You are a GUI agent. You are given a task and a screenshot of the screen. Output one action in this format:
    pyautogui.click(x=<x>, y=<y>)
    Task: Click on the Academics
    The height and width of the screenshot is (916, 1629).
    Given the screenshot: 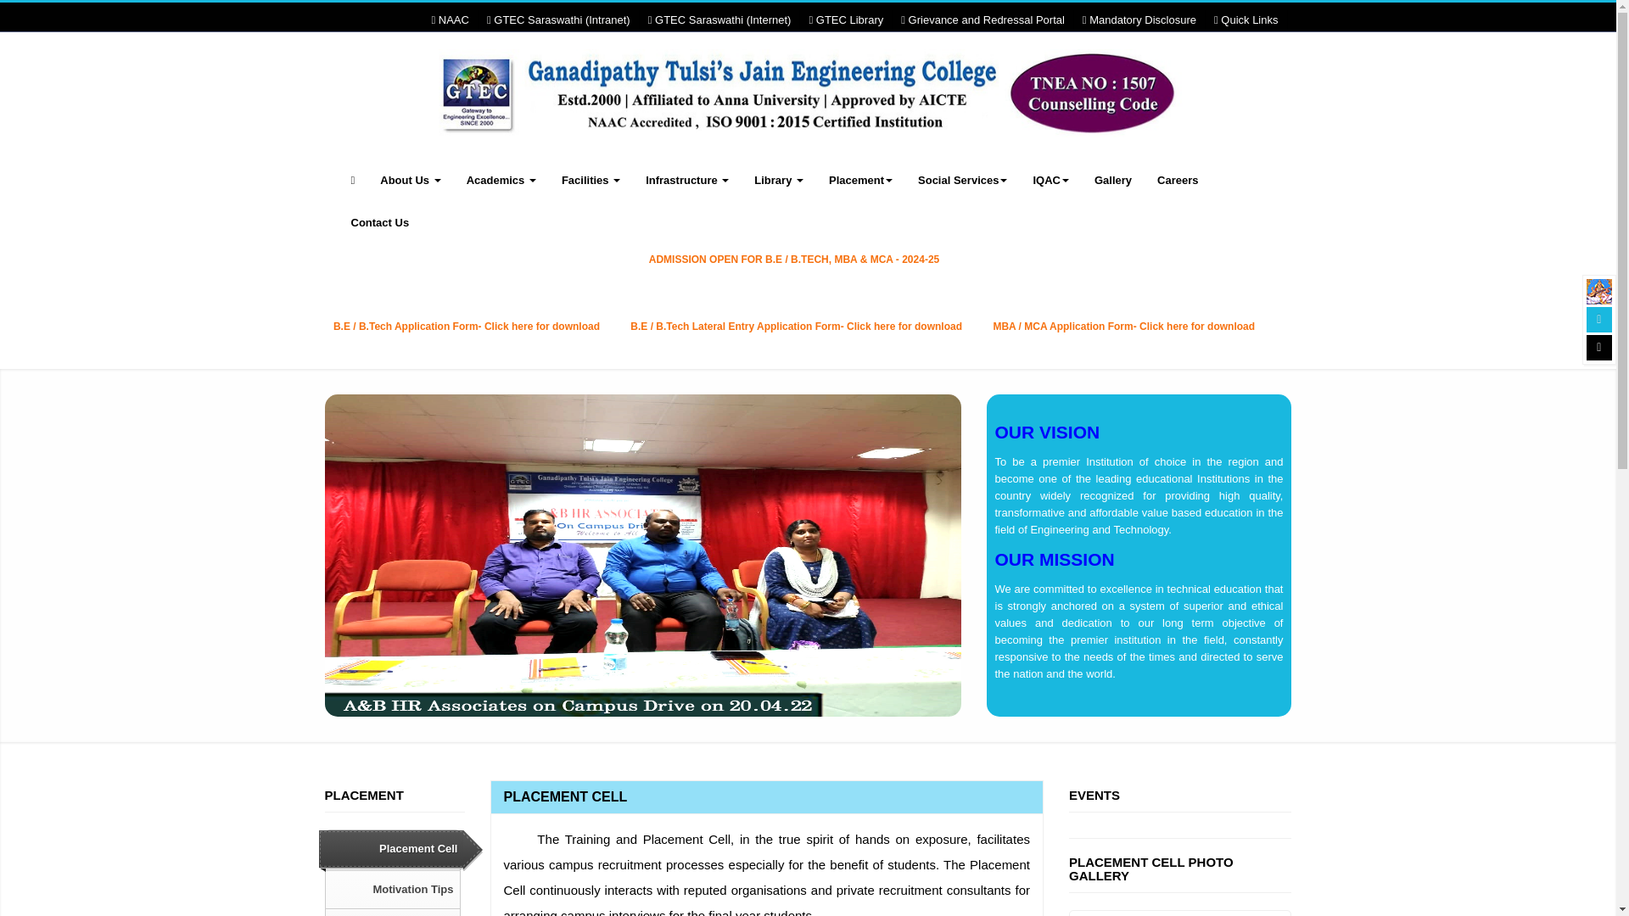 What is the action you would take?
    pyautogui.click(x=501, y=180)
    